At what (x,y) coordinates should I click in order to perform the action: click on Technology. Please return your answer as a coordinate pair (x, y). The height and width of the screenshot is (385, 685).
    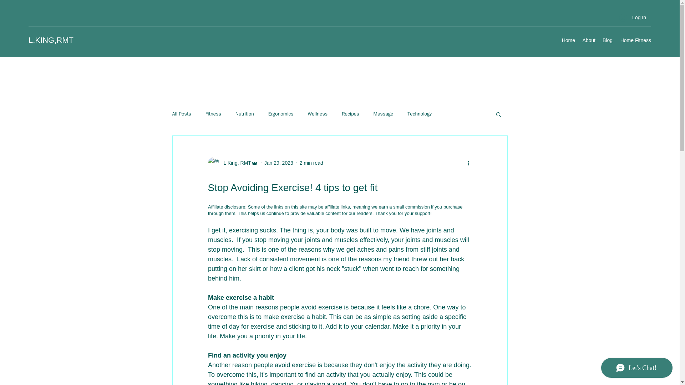
    Looking at the image, I should click on (420, 114).